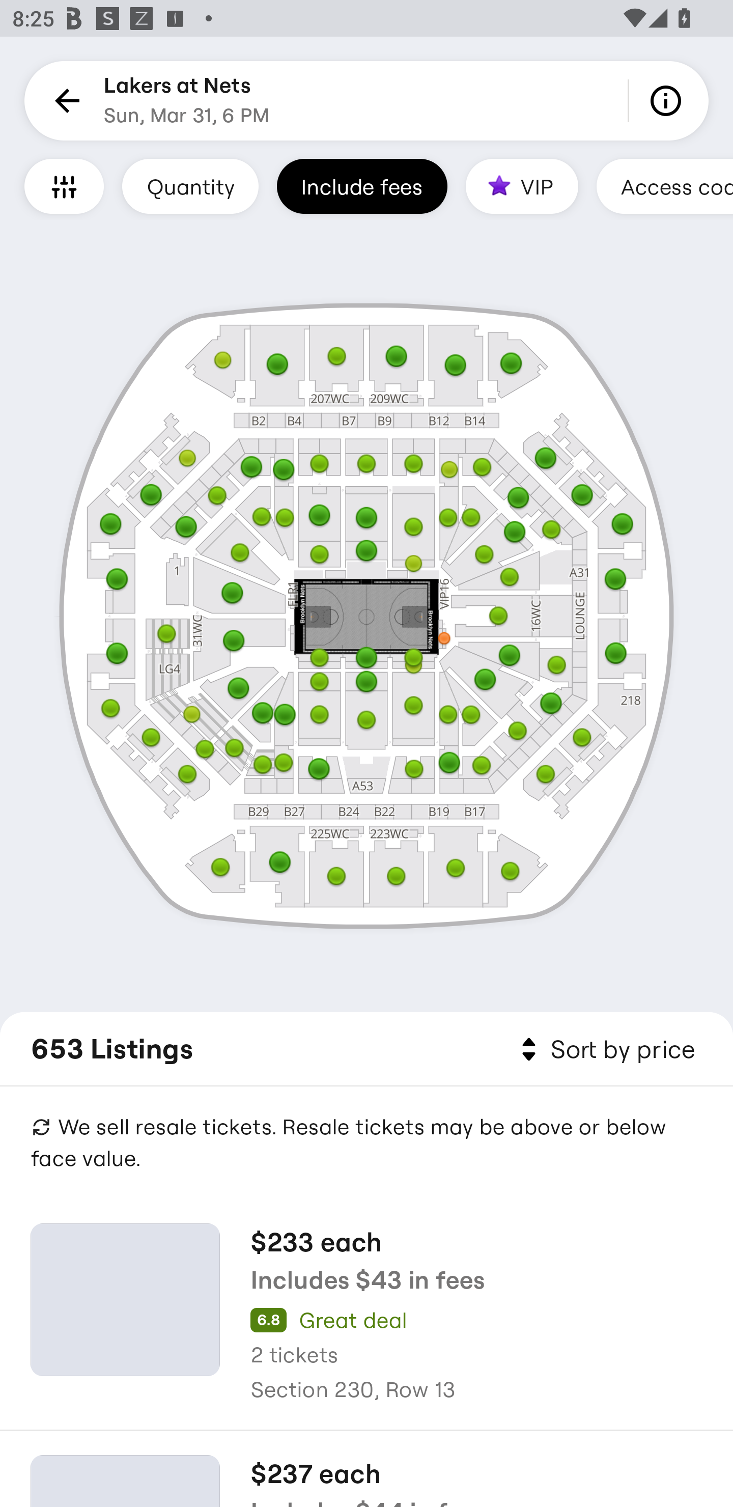 The image size is (733, 1507). Describe the element at coordinates (605, 1050) in the screenshot. I see `Sort by price` at that location.